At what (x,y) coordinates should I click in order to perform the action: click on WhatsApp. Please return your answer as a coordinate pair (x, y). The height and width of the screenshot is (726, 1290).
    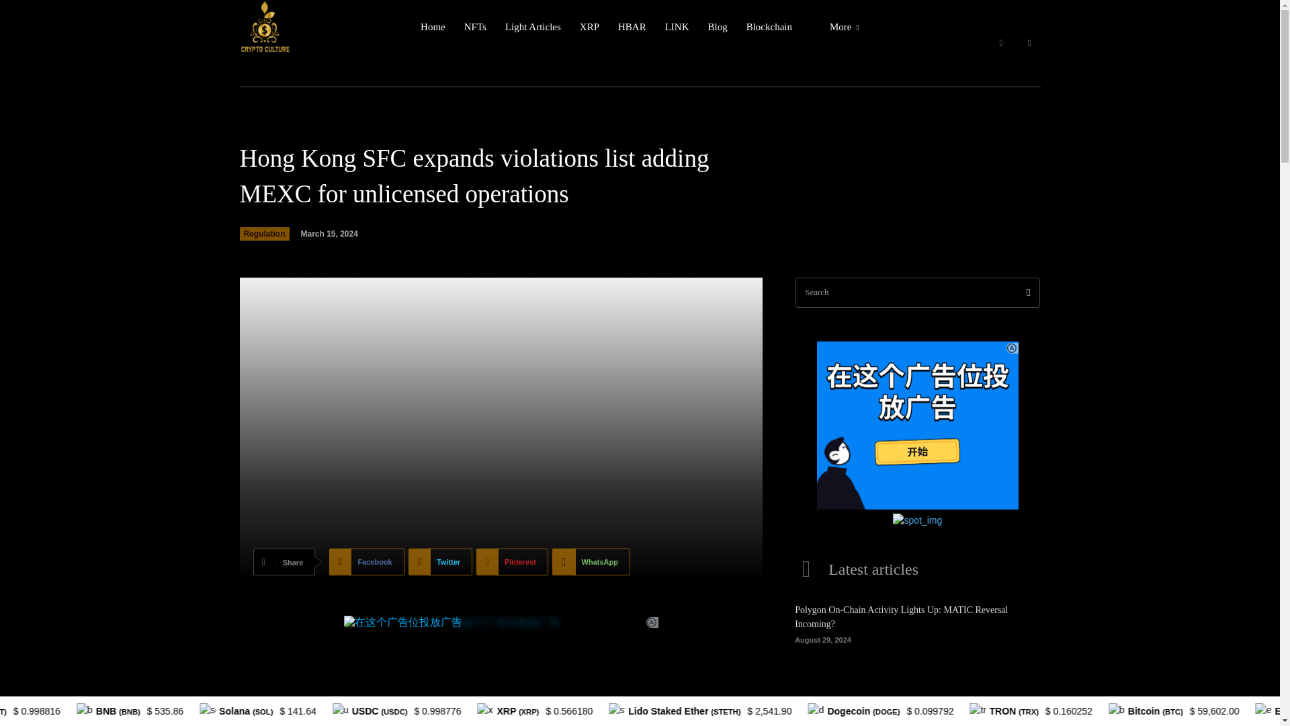
    Looking at the image, I should click on (591, 562).